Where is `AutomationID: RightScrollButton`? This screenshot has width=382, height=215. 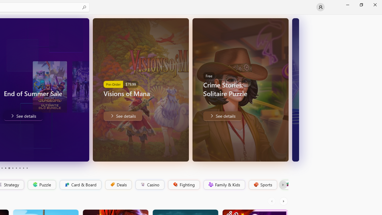
AutomationID: RightScrollButton is located at coordinates (284, 201).